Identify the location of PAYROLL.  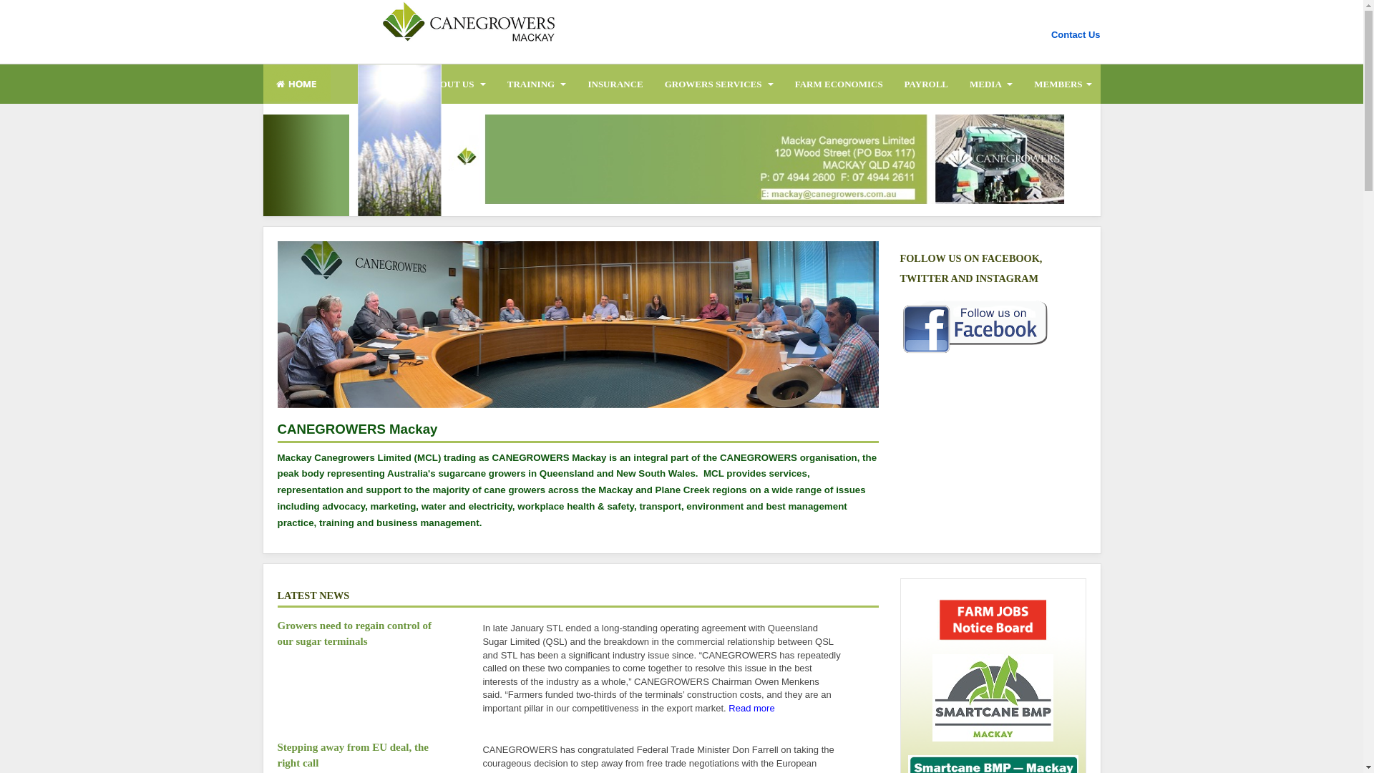
(926, 84).